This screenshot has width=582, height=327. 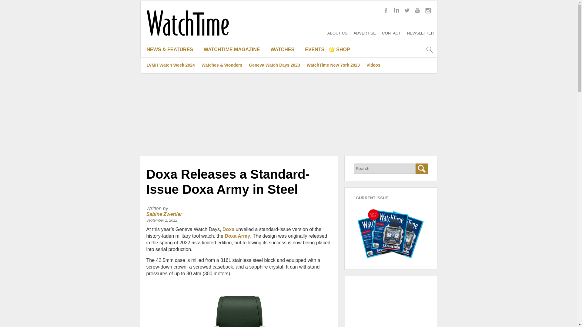 What do you see at coordinates (373, 65) in the screenshot?
I see `Videos` at bounding box center [373, 65].